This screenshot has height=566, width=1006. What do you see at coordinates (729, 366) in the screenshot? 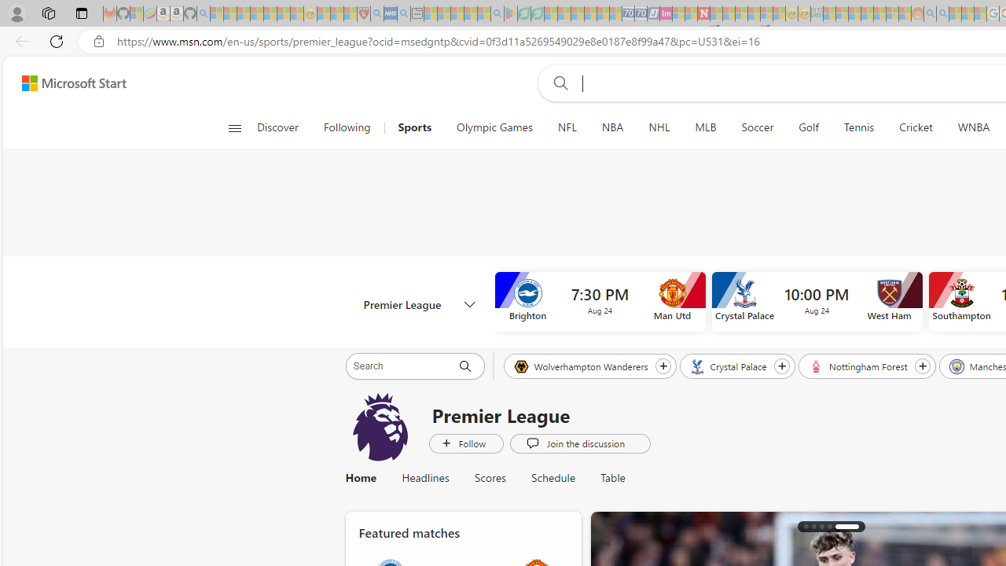
I see `Crystal Palace` at bounding box center [729, 366].